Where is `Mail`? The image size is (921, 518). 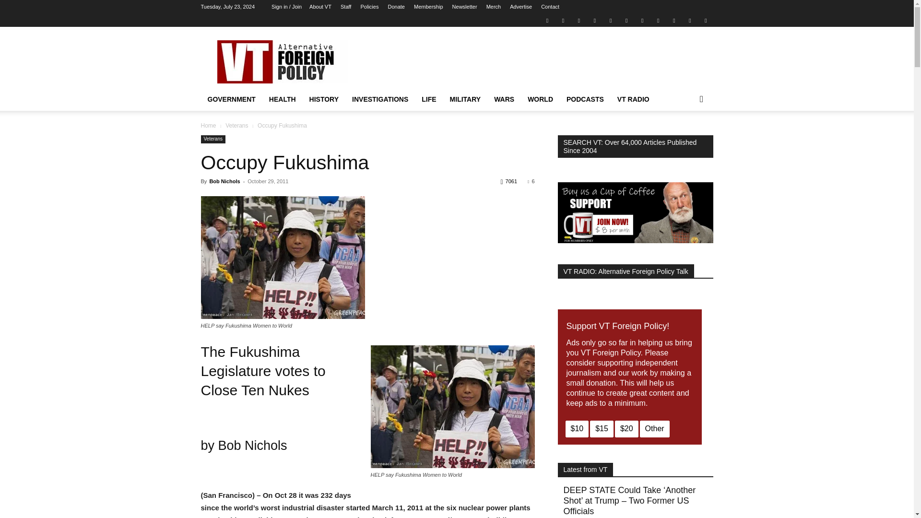 Mail is located at coordinates (579, 20).